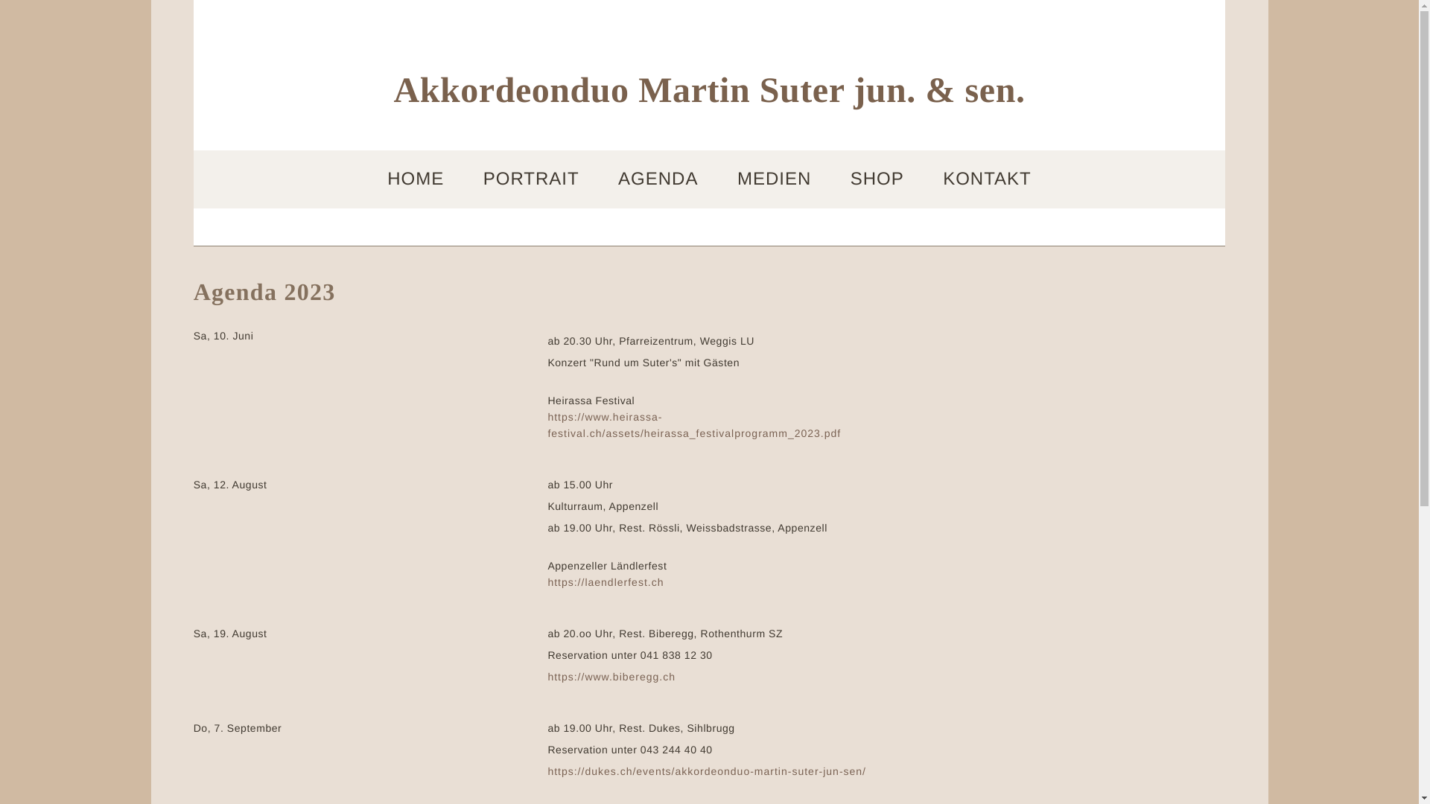 This screenshot has width=1430, height=804. Describe the element at coordinates (416, 179) in the screenshot. I see `HOME` at that location.